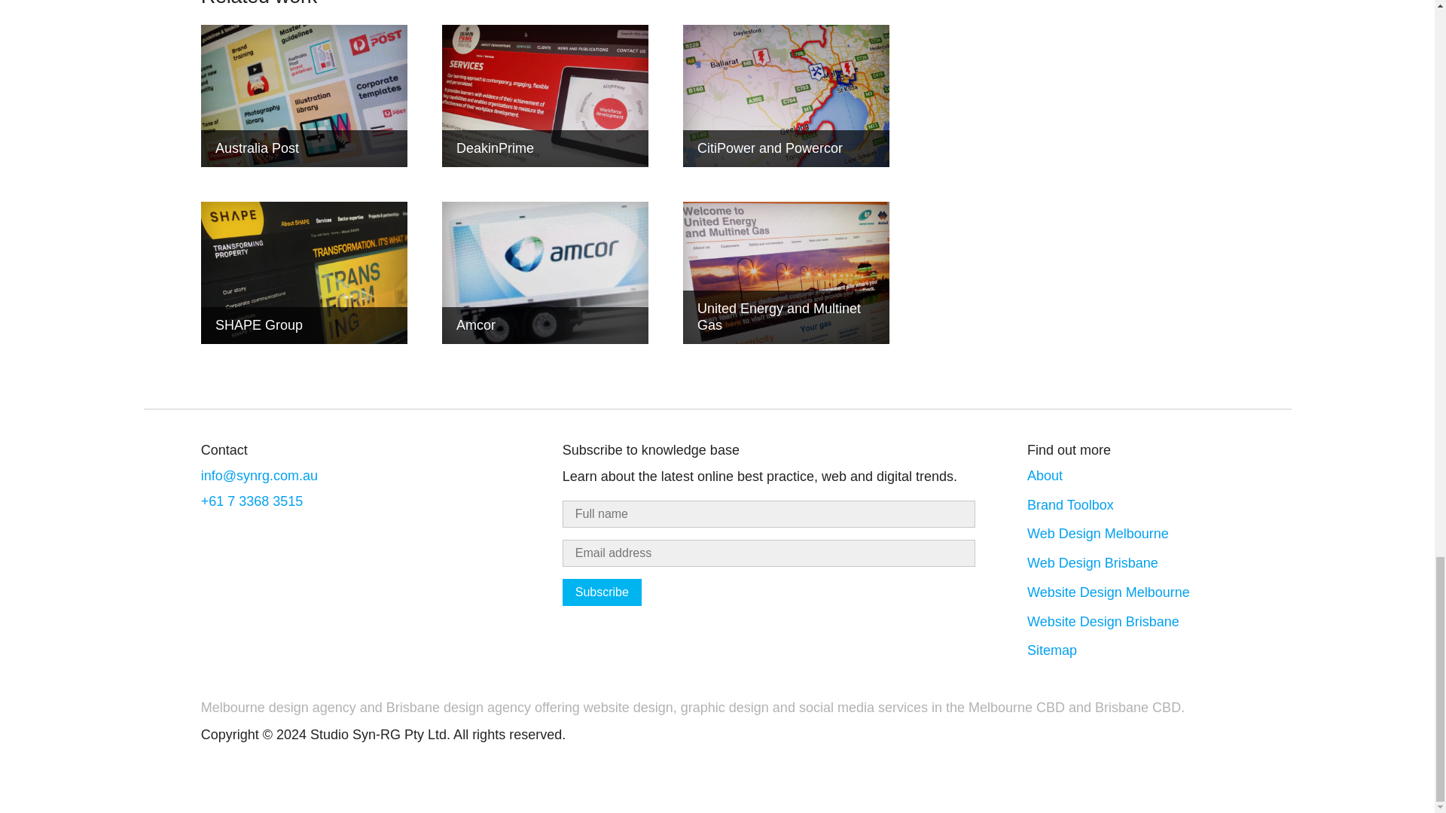  Describe the element at coordinates (1109, 592) in the screenshot. I see `Website Design Melbourne` at that location.